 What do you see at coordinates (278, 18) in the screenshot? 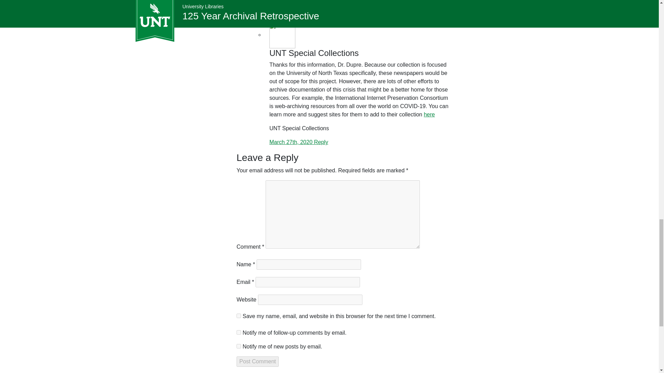
I see `March 26th, 2020` at bounding box center [278, 18].